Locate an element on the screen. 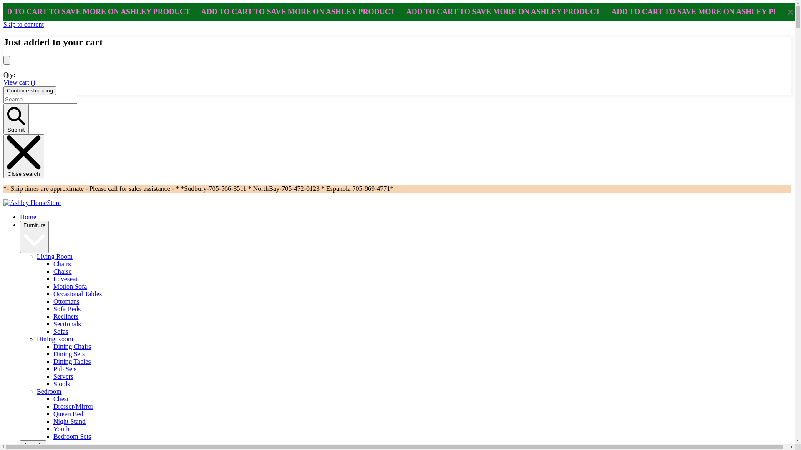 The image size is (801, 450). Dresser/Mirror is located at coordinates (73, 407).